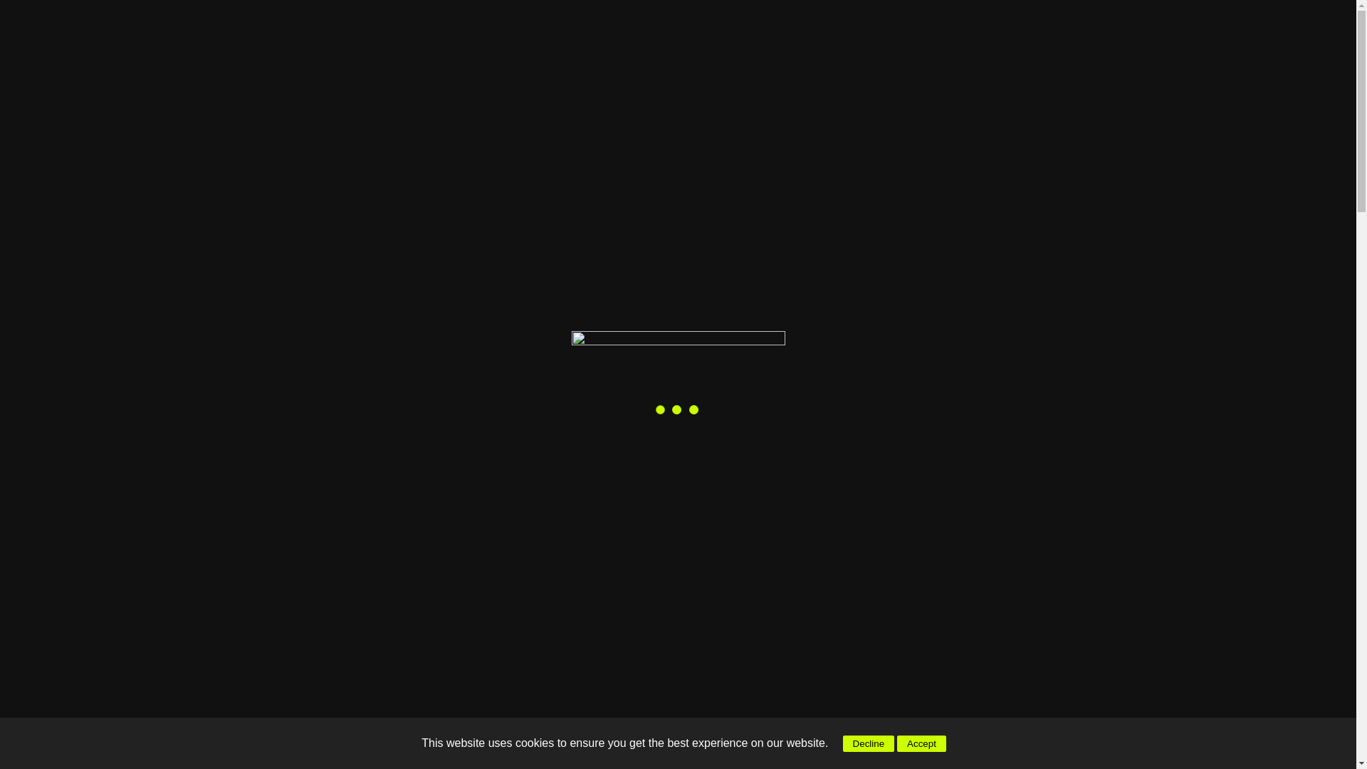  What do you see at coordinates (1061, 453) in the screenshot?
I see `1` at bounding box center [1061, 453].